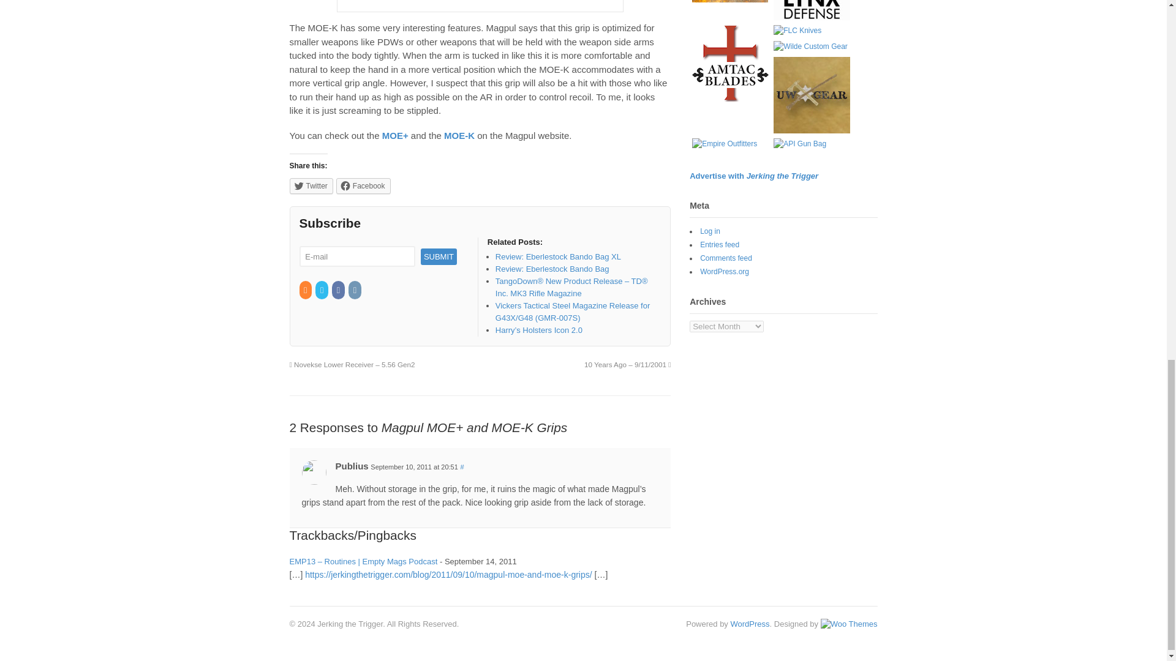 The height and width of the screenshot is (661, 1176). I want to click on E-mail, so click(356, 256).